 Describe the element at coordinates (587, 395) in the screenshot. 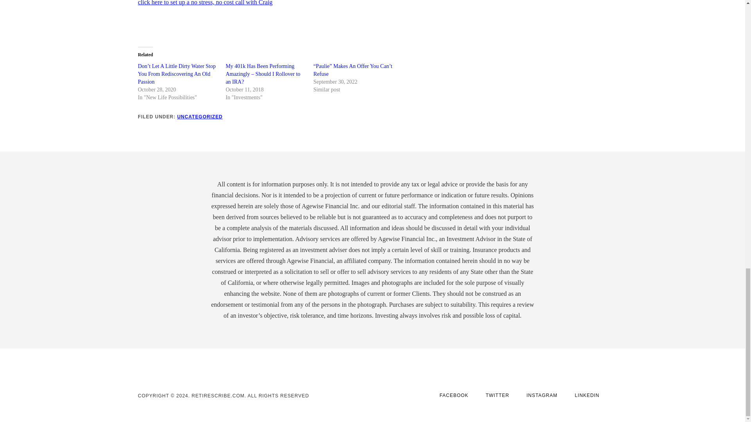

I see `LINKEDIN` at that location.